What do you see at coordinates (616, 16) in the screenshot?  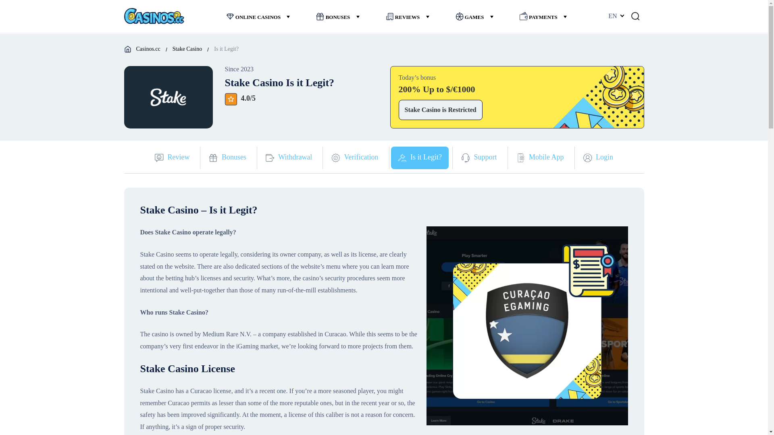 I see `EN` at bounding box center [616, 16].